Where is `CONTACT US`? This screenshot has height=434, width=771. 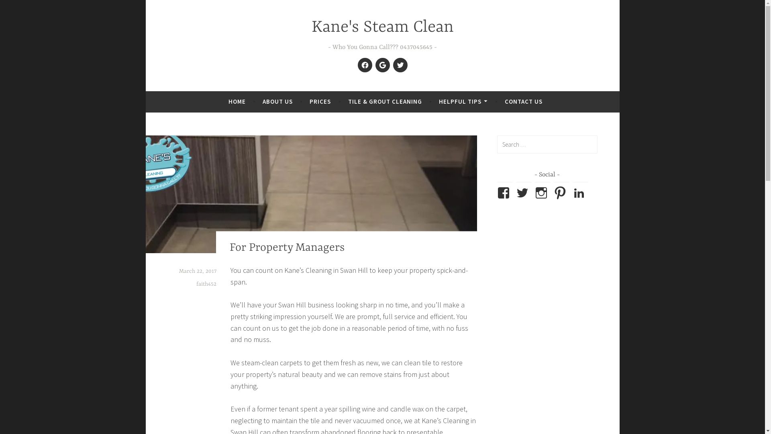 CONTACT US is located at coordinates (524, 102).